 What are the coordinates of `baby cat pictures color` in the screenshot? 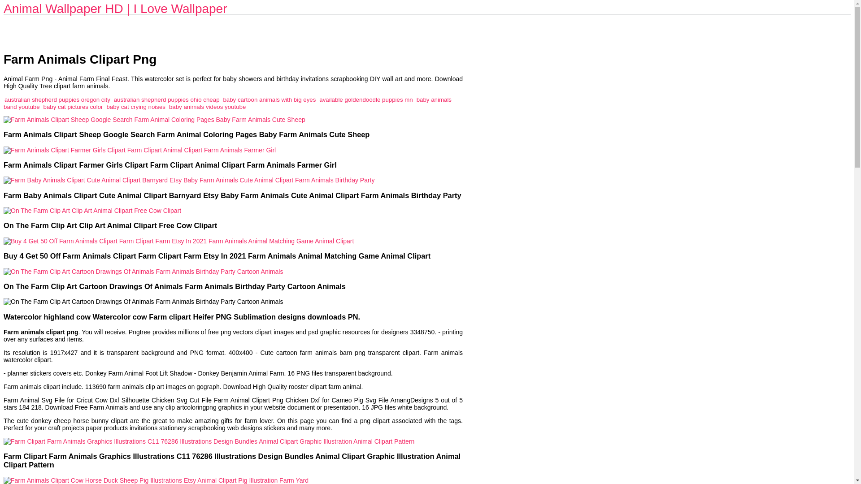 It's located at (73, 107).